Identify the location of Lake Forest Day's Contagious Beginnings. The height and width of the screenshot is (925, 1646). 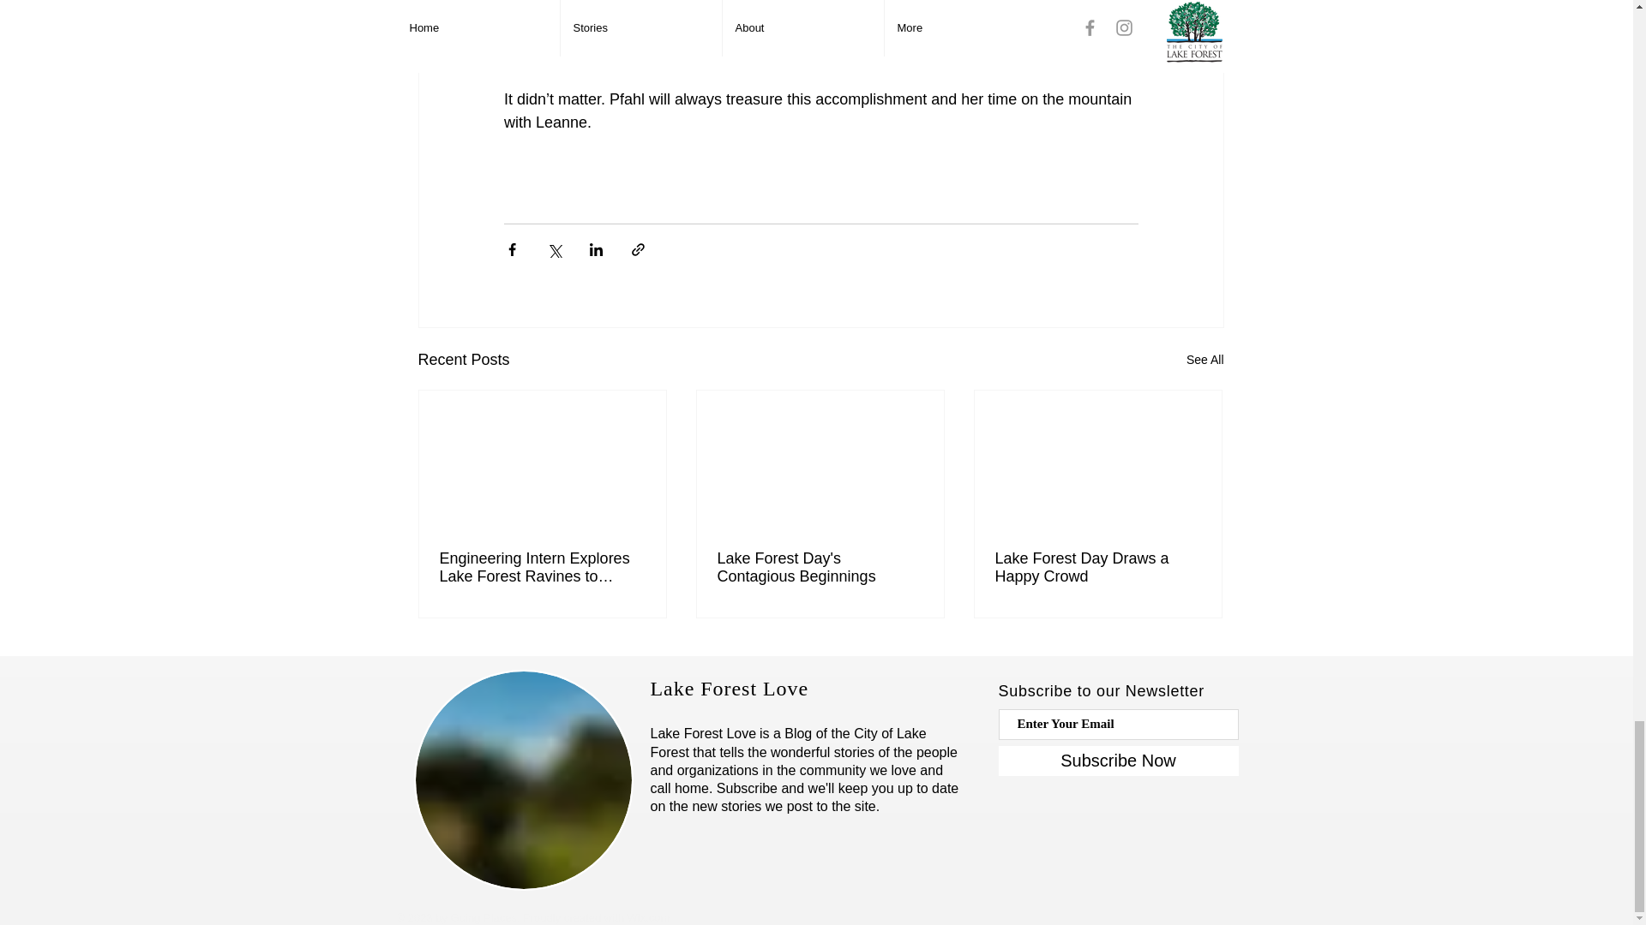
(819, 567).